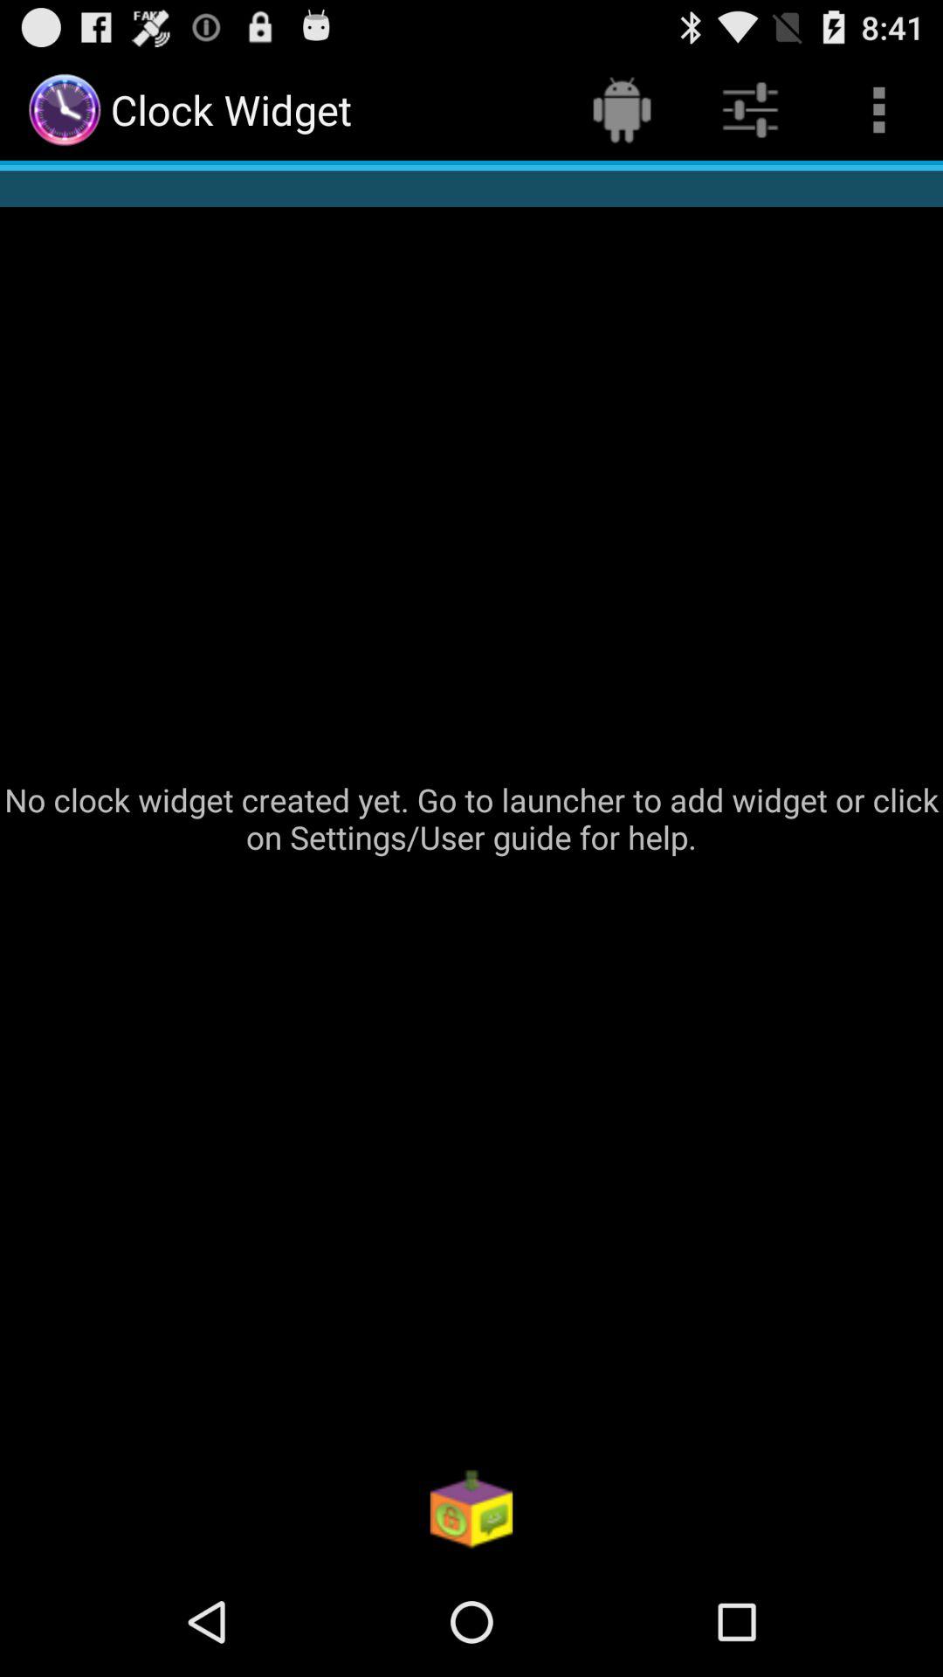 This screenshot has height=1677, width=943. I want to click on choose icon above no clock widget icon, so click(878, 110).